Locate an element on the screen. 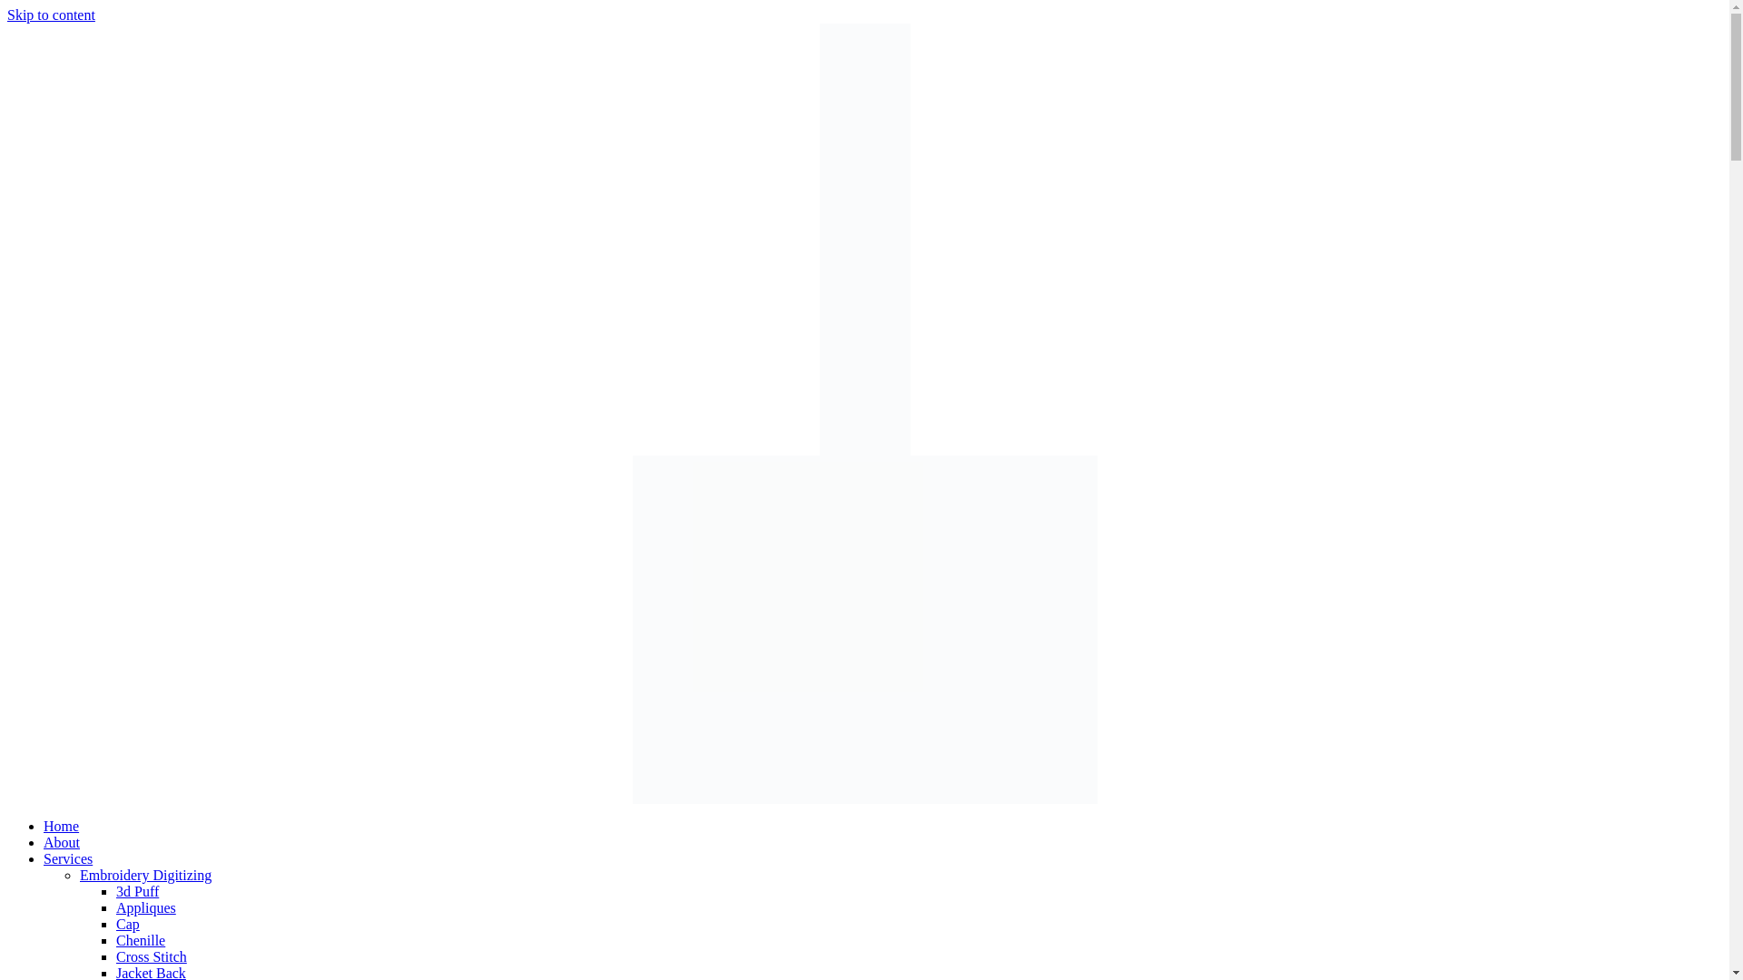 The image size is (1743, 980). 3d Puff is located at coordinates (137, 891).